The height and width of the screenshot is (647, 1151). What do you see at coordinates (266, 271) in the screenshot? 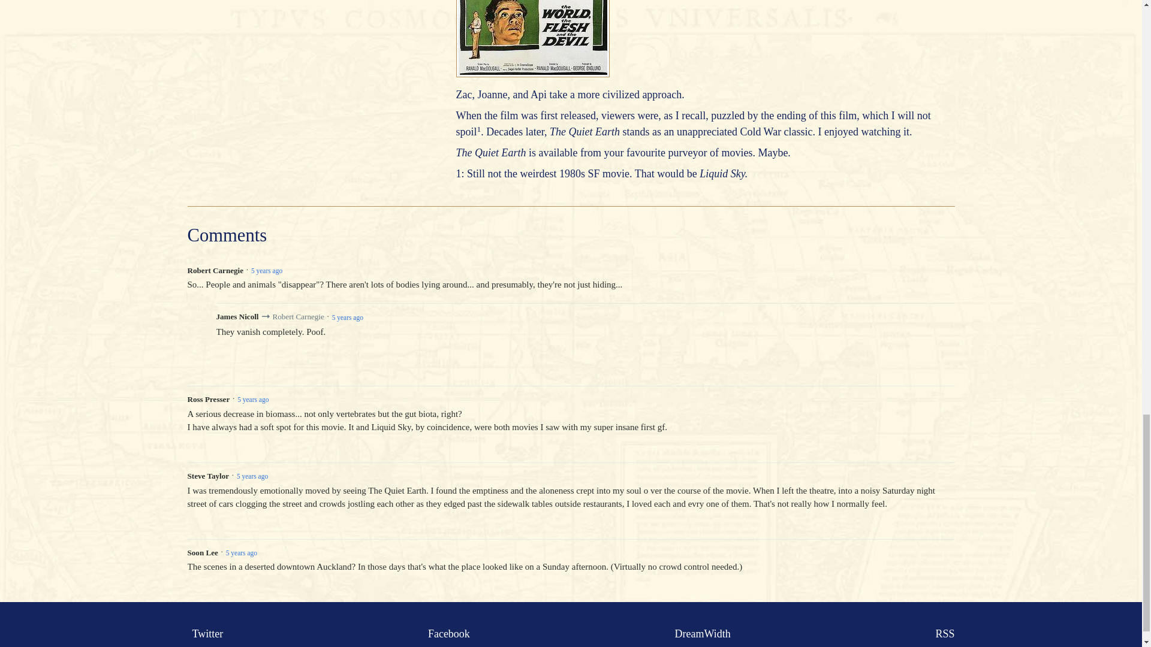
I see `5 years ago` at bounding box center [266, 271].